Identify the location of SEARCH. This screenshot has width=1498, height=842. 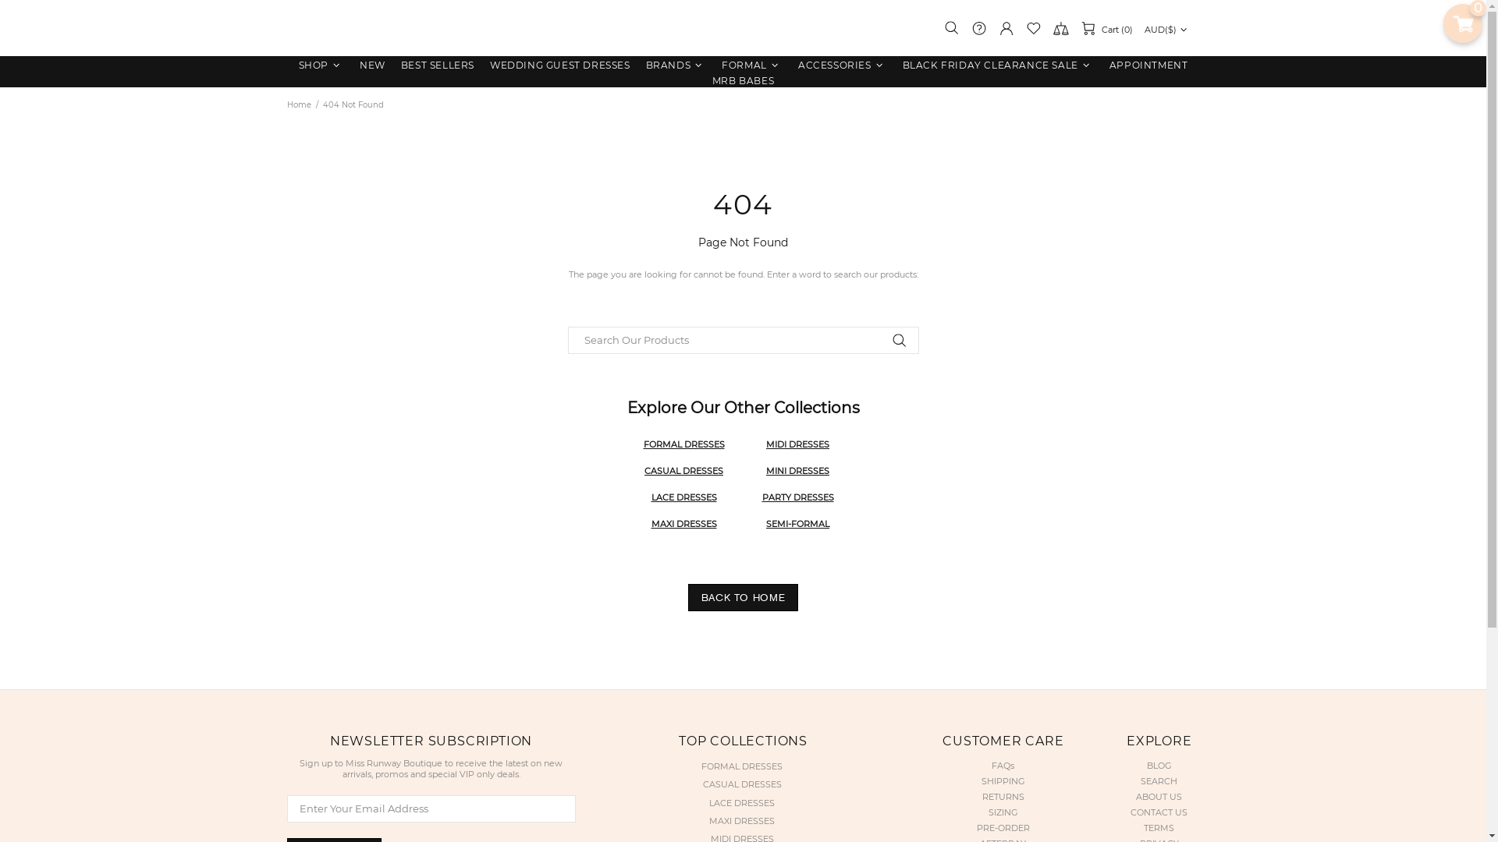
(1159, 781).